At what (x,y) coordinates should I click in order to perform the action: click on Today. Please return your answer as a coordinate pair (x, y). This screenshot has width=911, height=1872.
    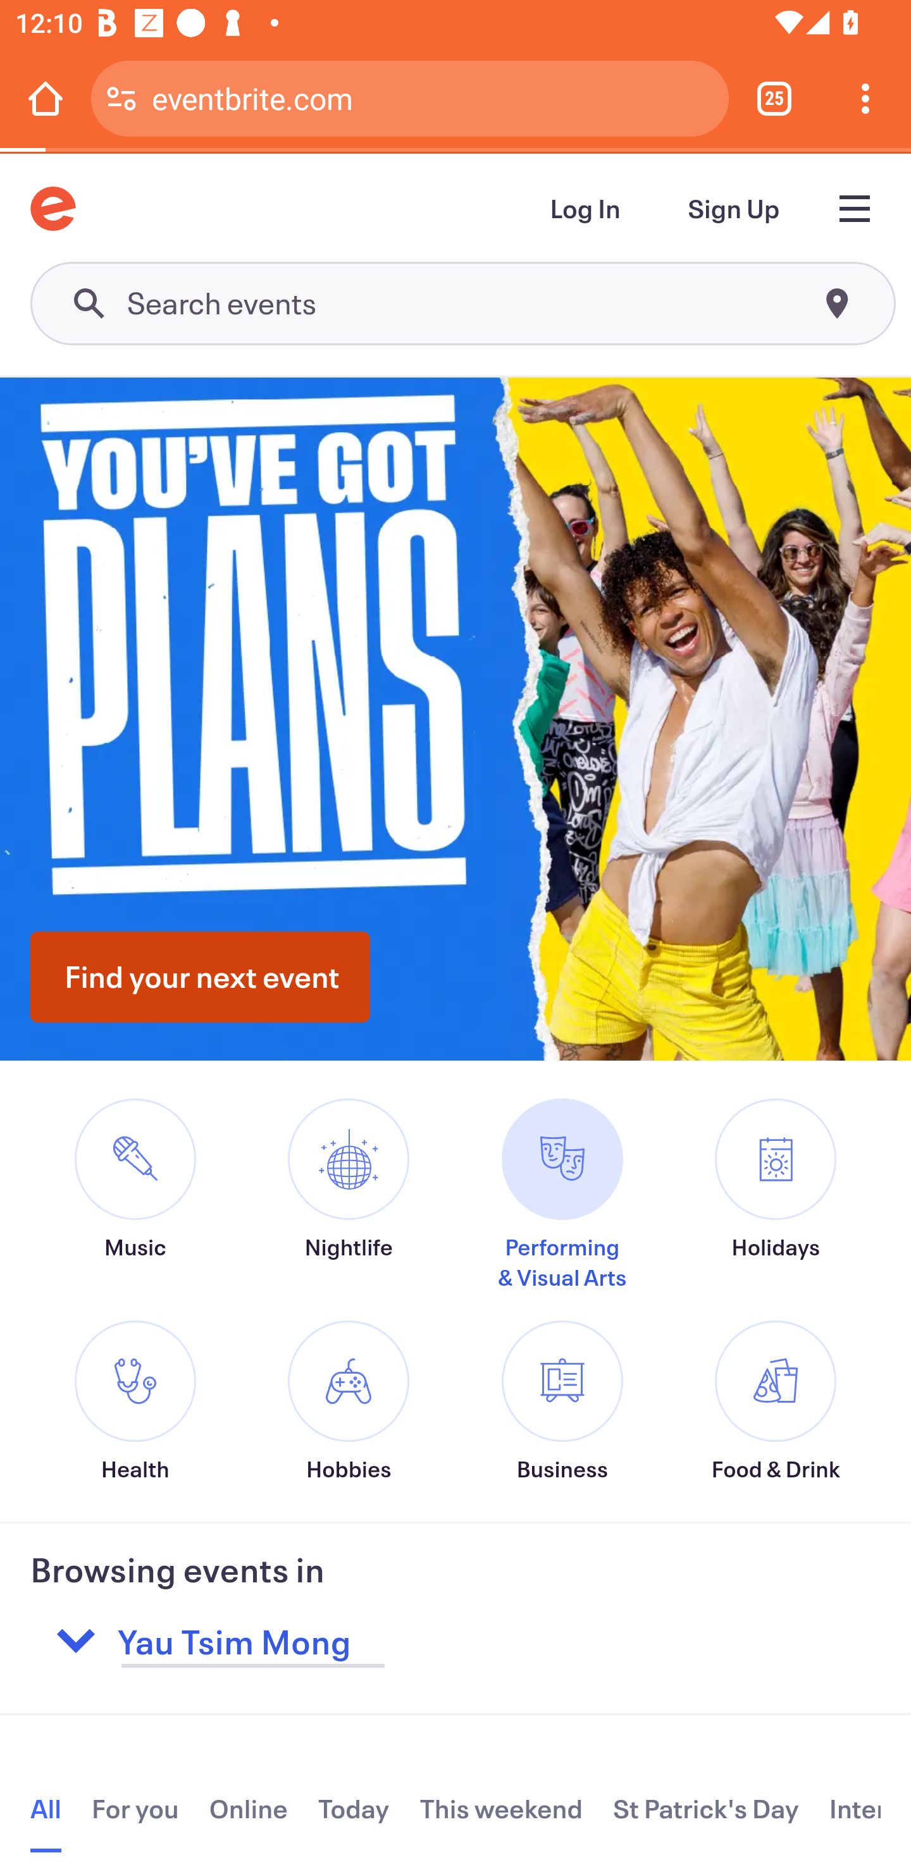
    Looking at the image, I should click on (354, 1809).